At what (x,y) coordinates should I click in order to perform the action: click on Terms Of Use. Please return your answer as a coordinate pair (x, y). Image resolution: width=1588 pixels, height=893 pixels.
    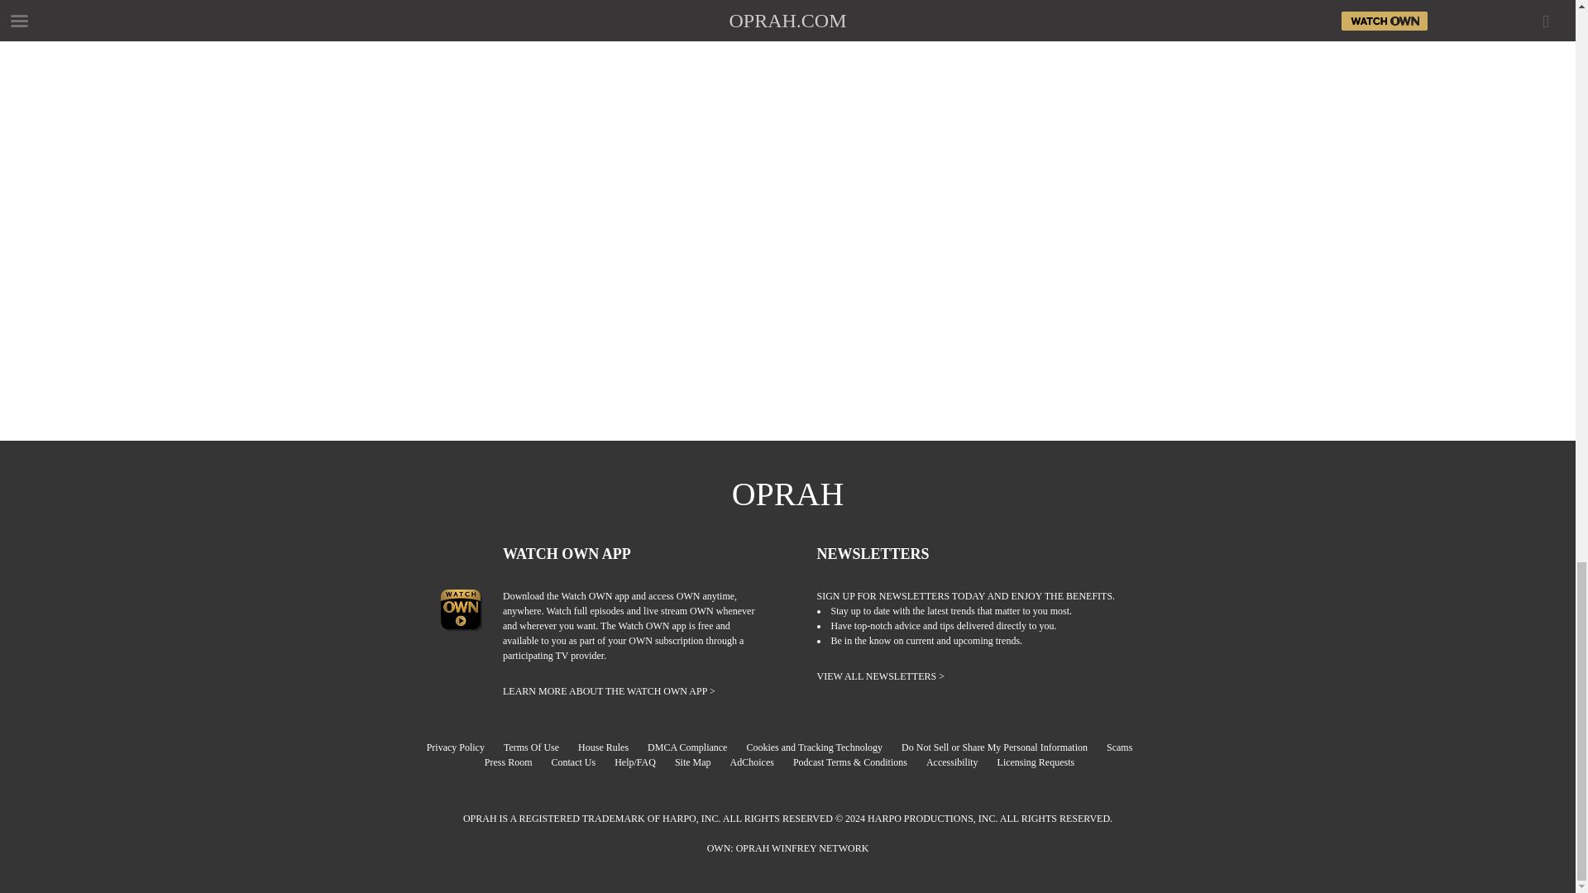
    Looking at the image, I should click on (539, 747).